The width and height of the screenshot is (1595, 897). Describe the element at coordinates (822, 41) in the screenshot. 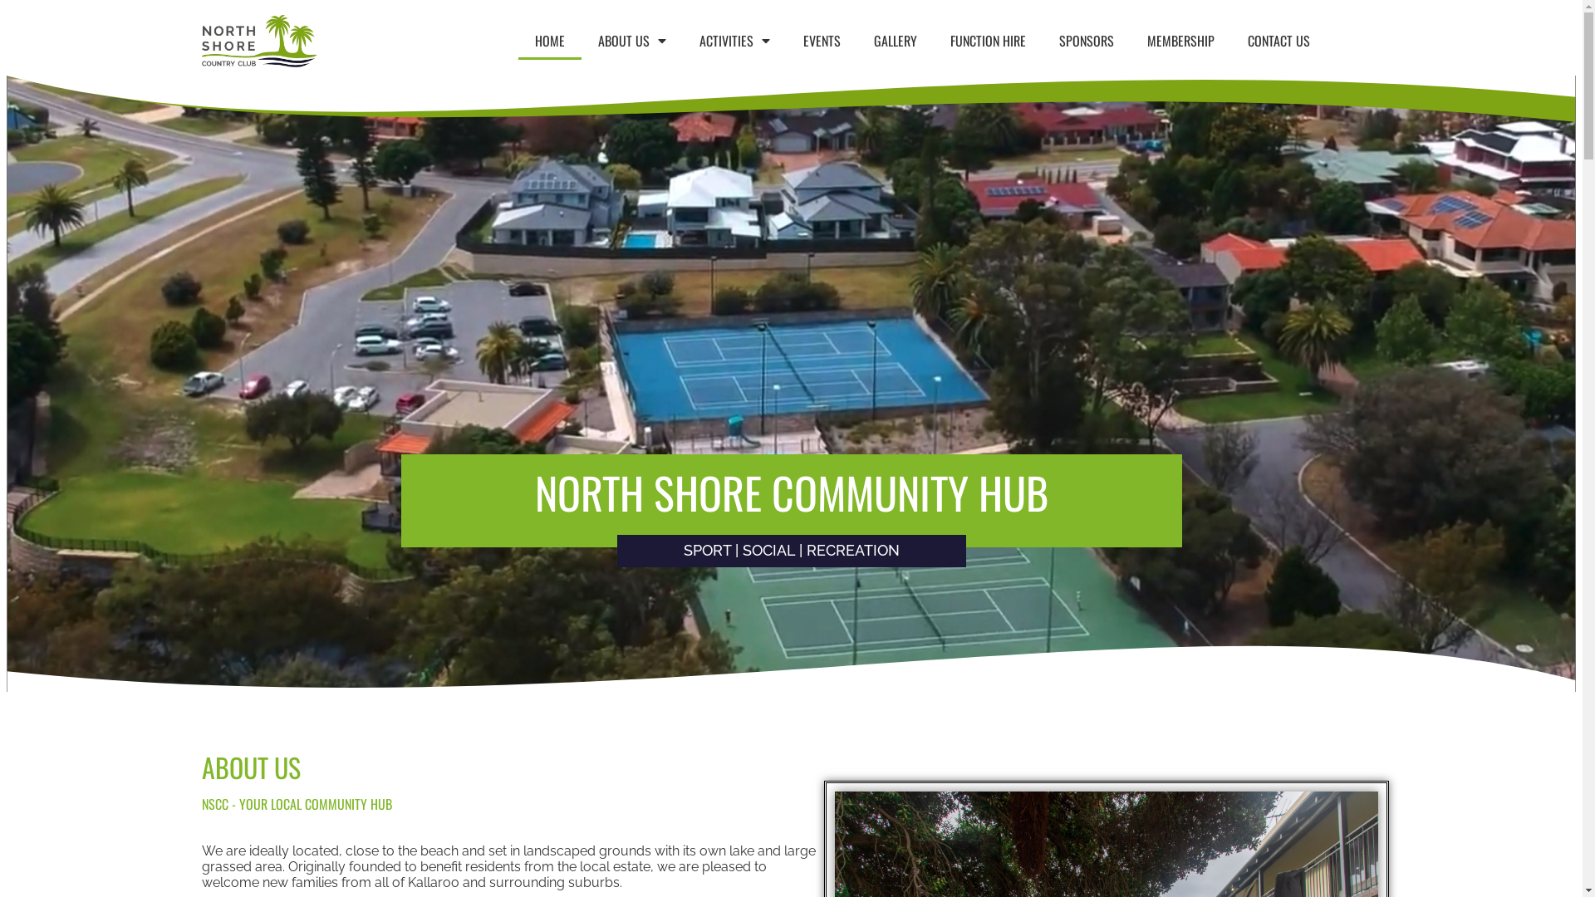

I see `EVENTS` at that location.